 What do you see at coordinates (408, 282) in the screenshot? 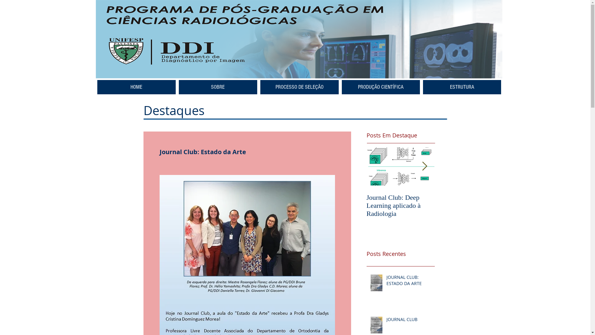
I see `JOURNAL CLUB: ESTADO DA ARTE` at bounding box center [408, 282].